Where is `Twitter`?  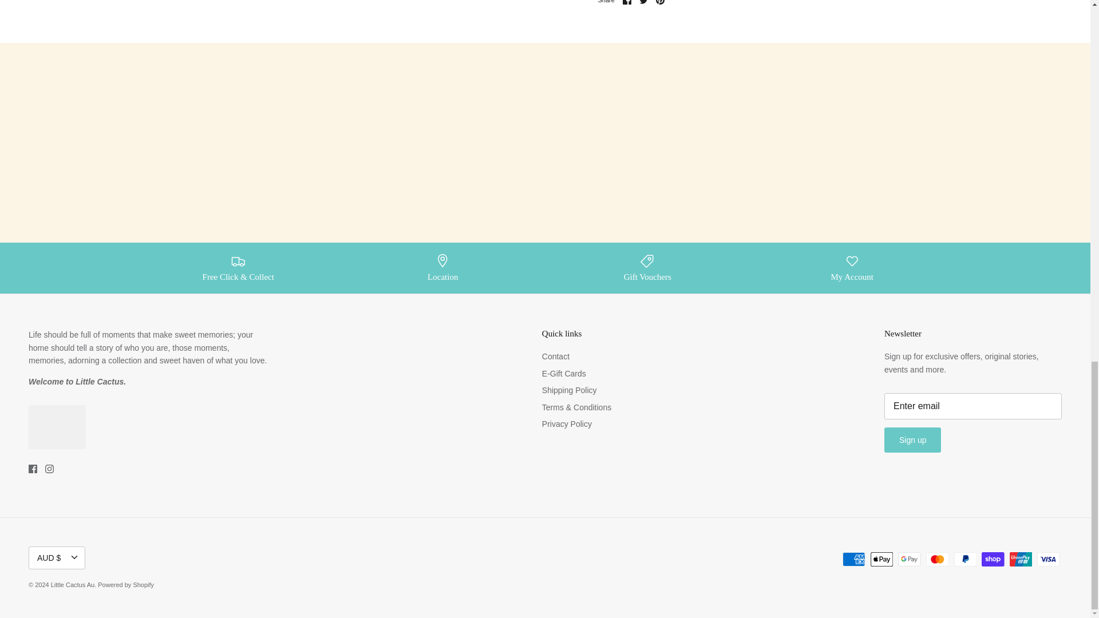 Twitter is located at coordinates (643, 2).